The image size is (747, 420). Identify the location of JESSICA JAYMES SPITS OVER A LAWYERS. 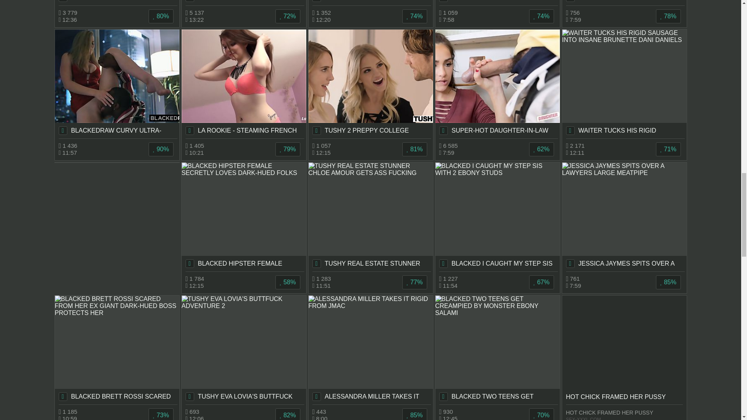
(624, 217).